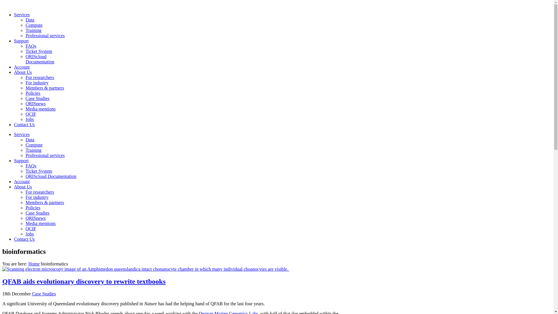 Image resolution: width=558 pixels, height=314 pixels. What do you see at coordinates (40, 77) in the screenshot?
I see `For researchers` at bounding box center [40, 77].